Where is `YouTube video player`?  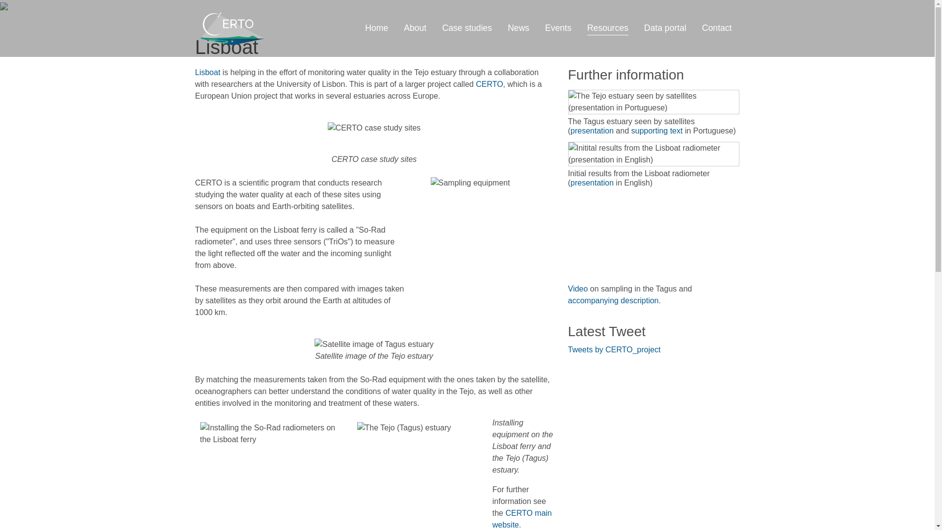 YouTube video player is located at coordinates (641, 236).